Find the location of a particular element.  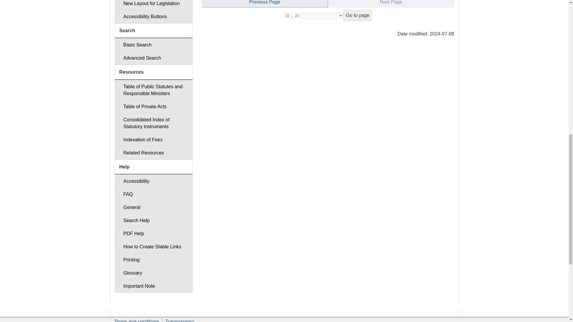

Related Resources is located at coordinates (153, 153).